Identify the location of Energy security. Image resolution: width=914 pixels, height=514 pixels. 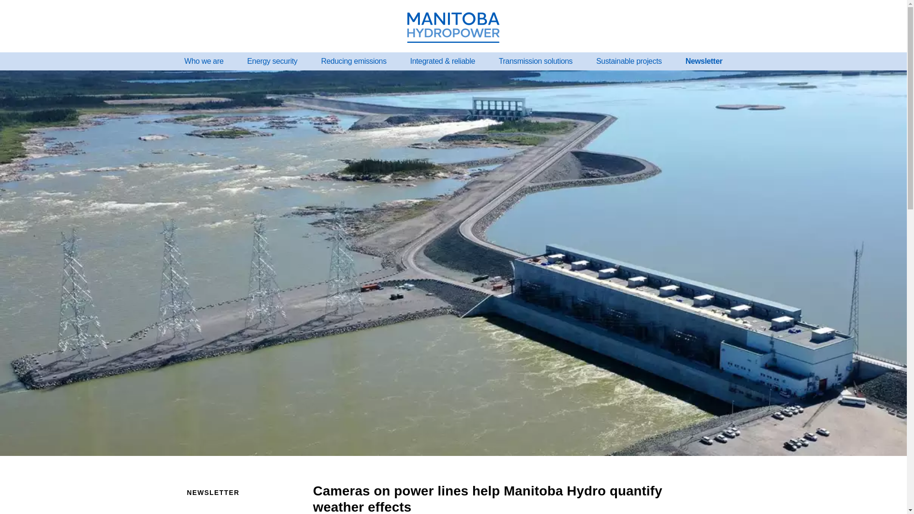
(271, 61).